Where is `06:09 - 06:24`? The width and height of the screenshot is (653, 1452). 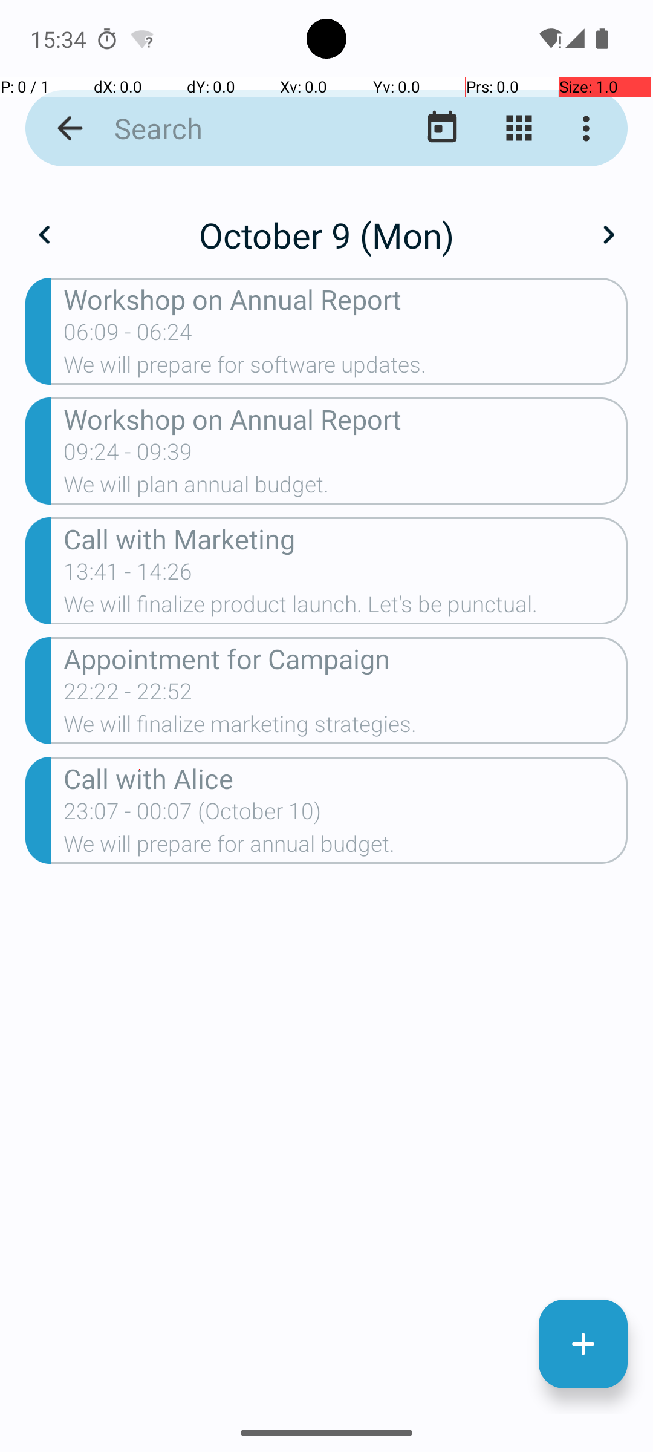 06:09 - 06:24 is located at coordinates (128, 336).